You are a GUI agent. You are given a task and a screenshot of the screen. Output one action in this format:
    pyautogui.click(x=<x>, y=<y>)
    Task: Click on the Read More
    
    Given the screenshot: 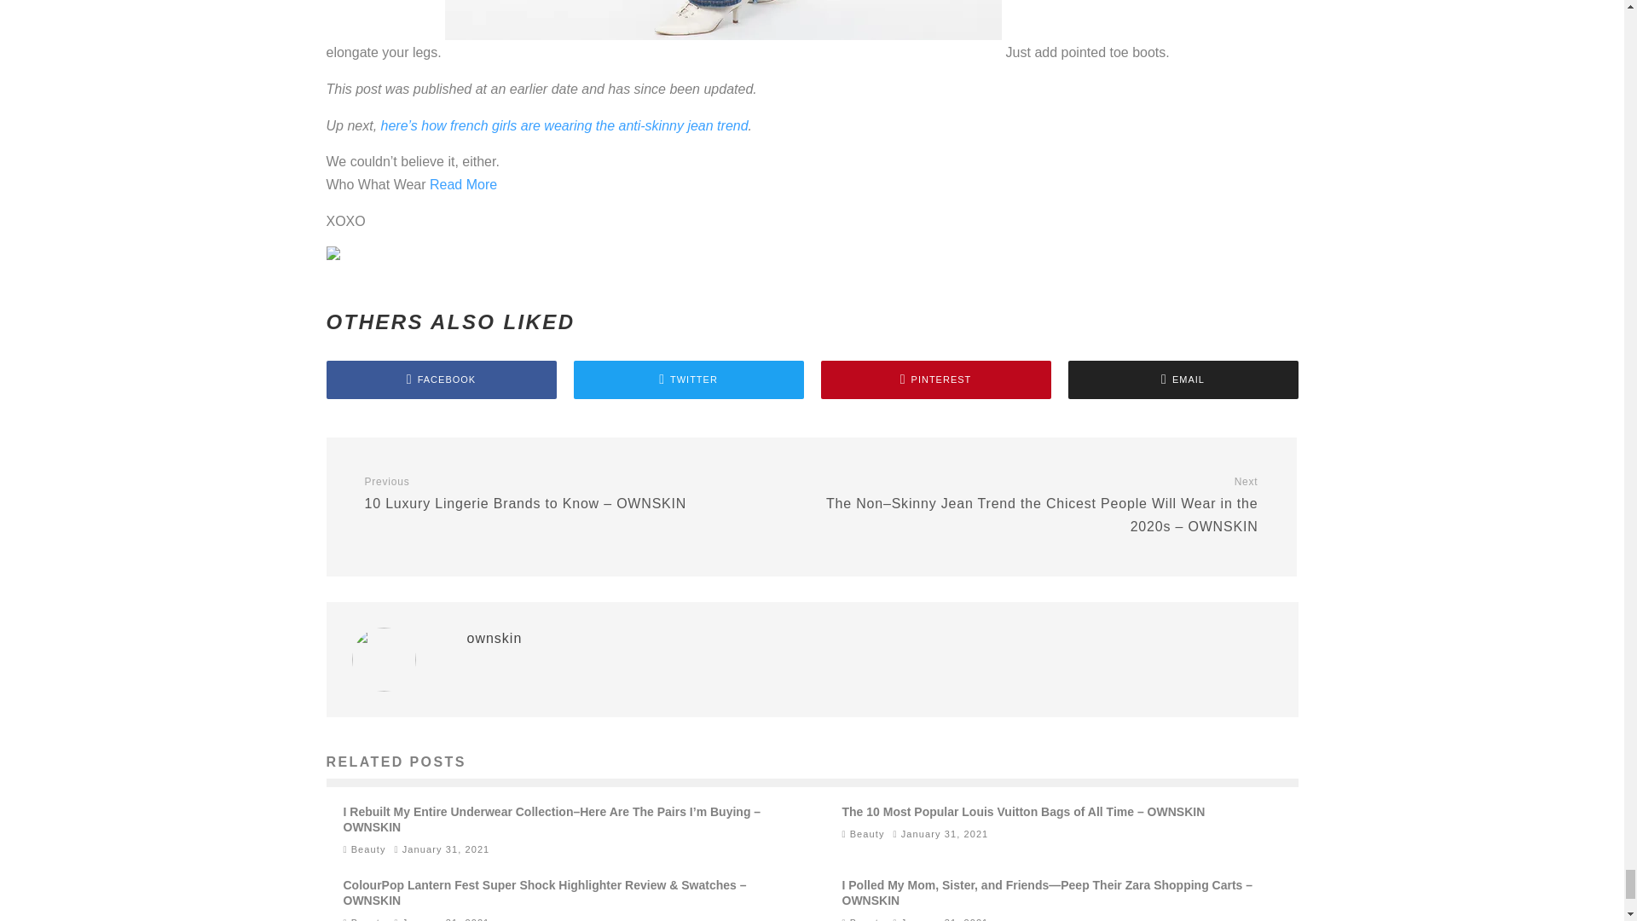 What is the action you would take?
    pyautogui.click(x=463, y=184)
    